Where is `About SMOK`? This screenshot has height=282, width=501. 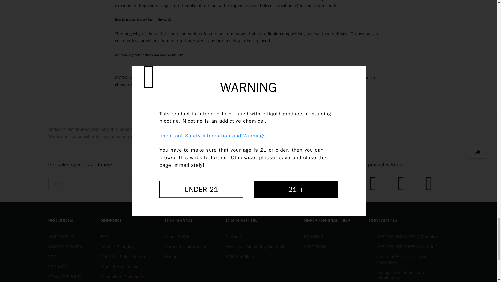
About SMOK is located at coordinates (177, 237).